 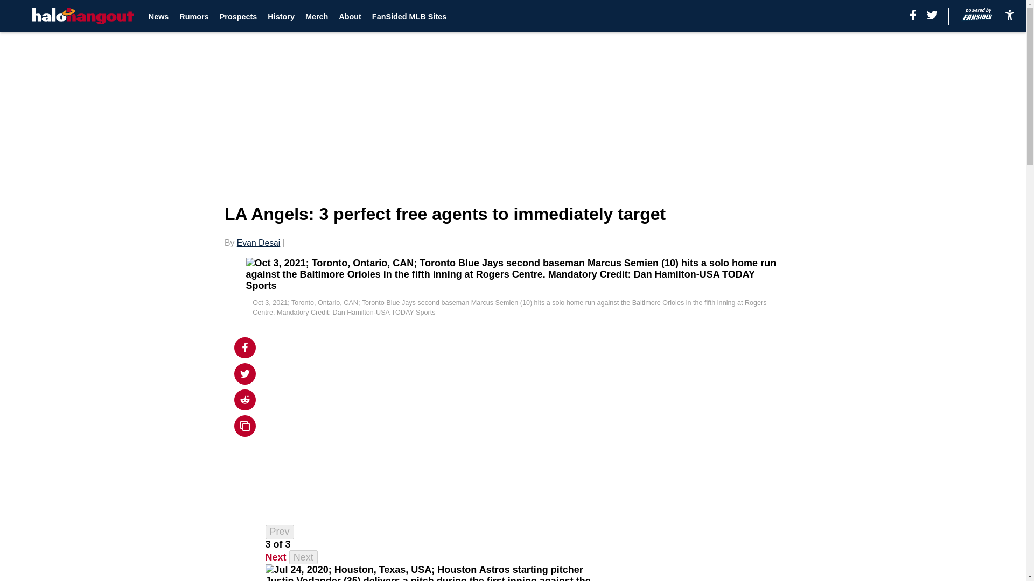 What do you see at coordinates (194, 16) in the screenshot?
I see `Rumors` at bounding box center [194, 16].